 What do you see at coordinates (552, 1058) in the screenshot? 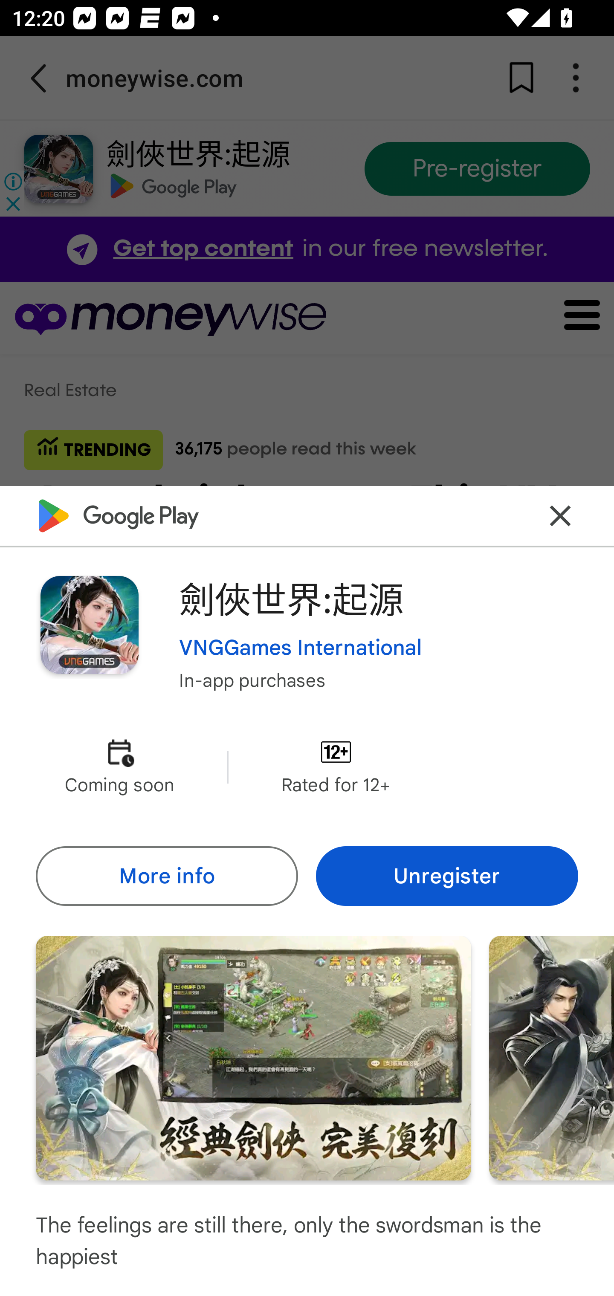
I see `Screenshot "2" of "5"` at bounding box center [552, 1058].